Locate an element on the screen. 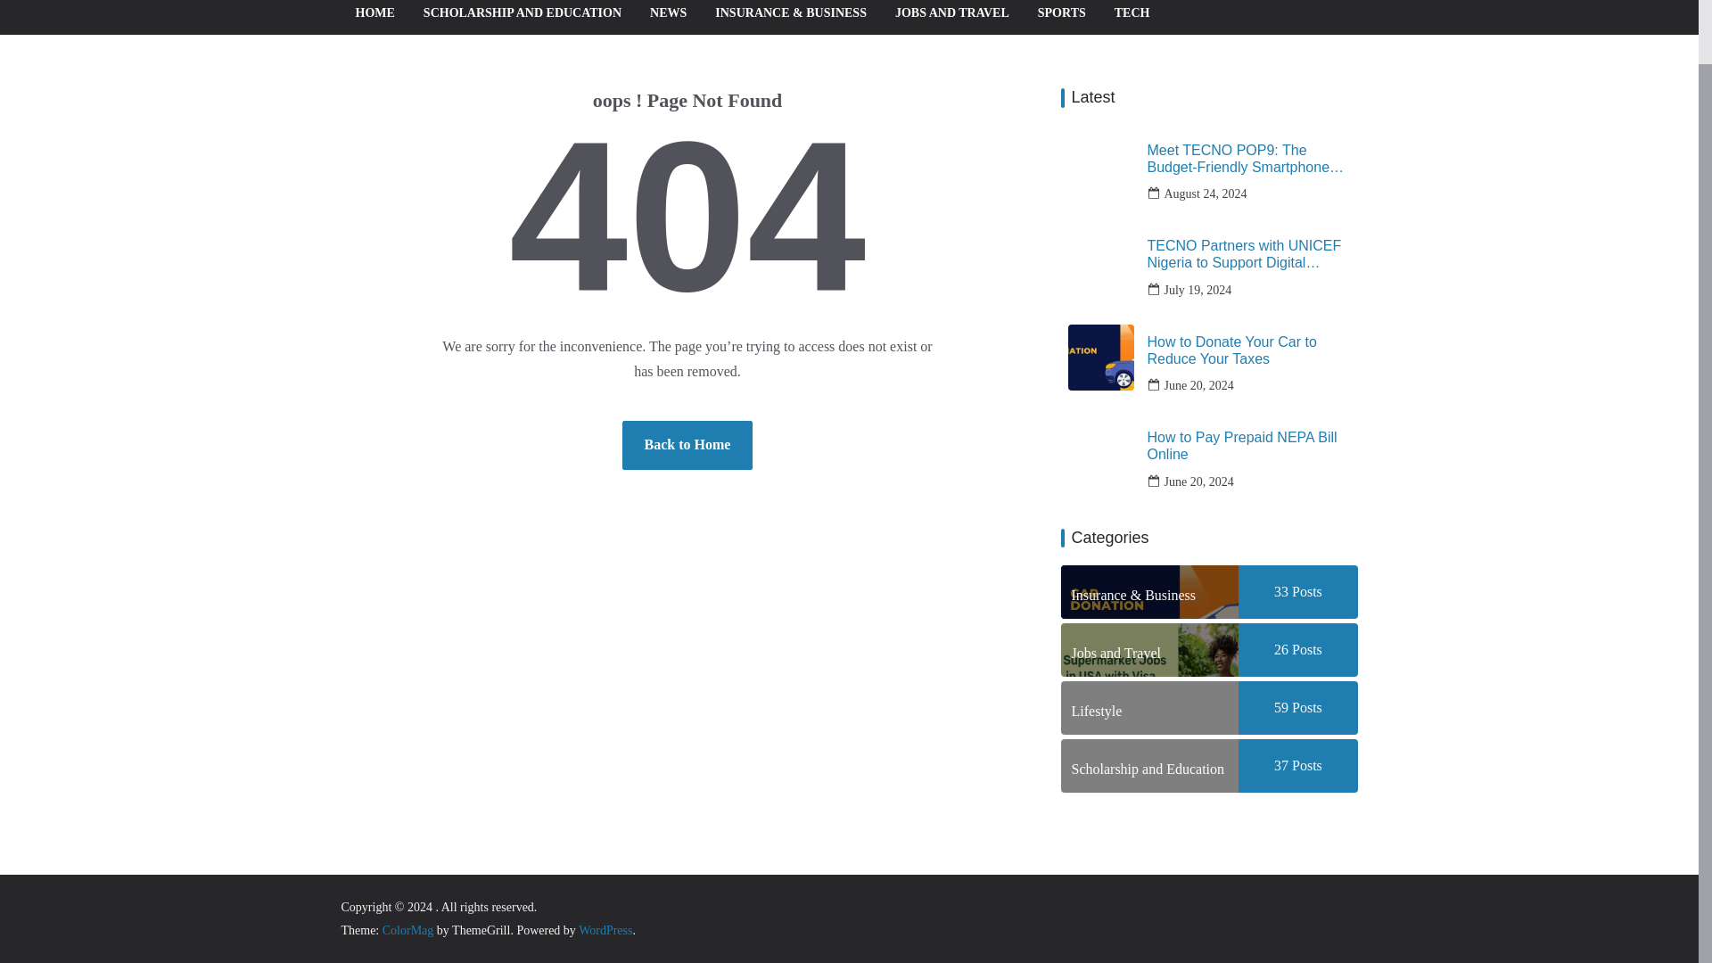  59 is located at coordinates (1280, 708).